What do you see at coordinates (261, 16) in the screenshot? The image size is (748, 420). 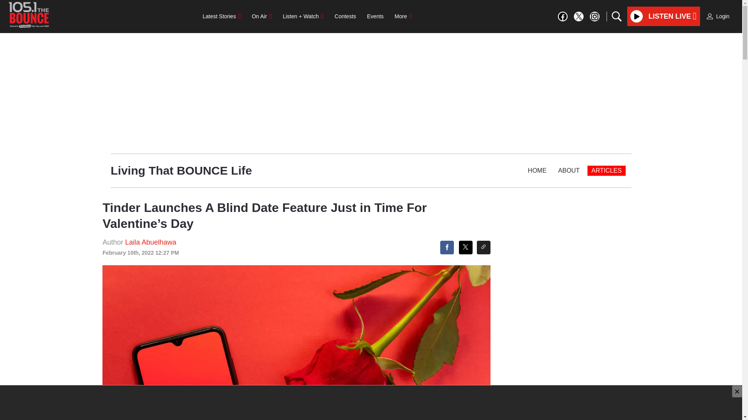 I see `On Air` at bounding box center [261, 16].